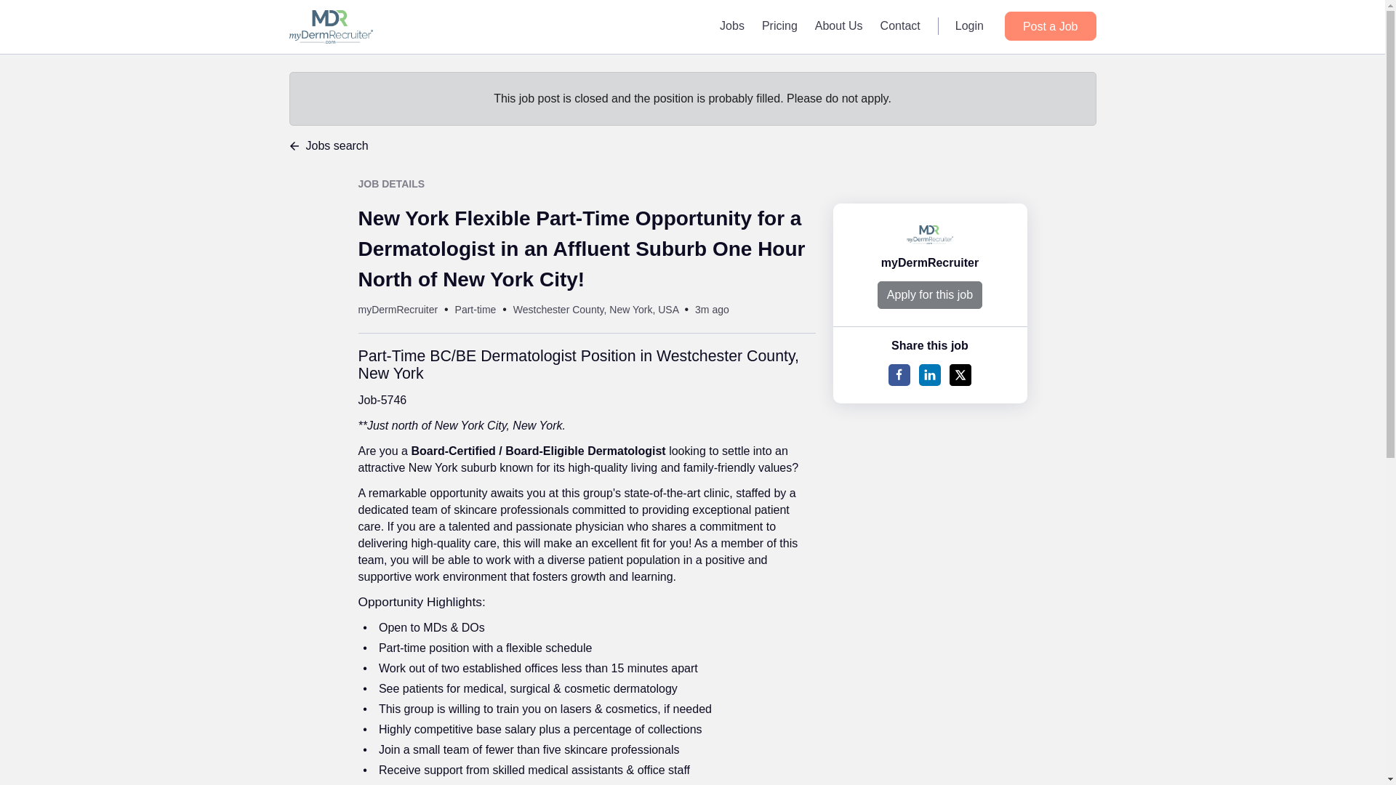 The image size is (1396, 785). I want to click on Part-time, so click(476, 310).